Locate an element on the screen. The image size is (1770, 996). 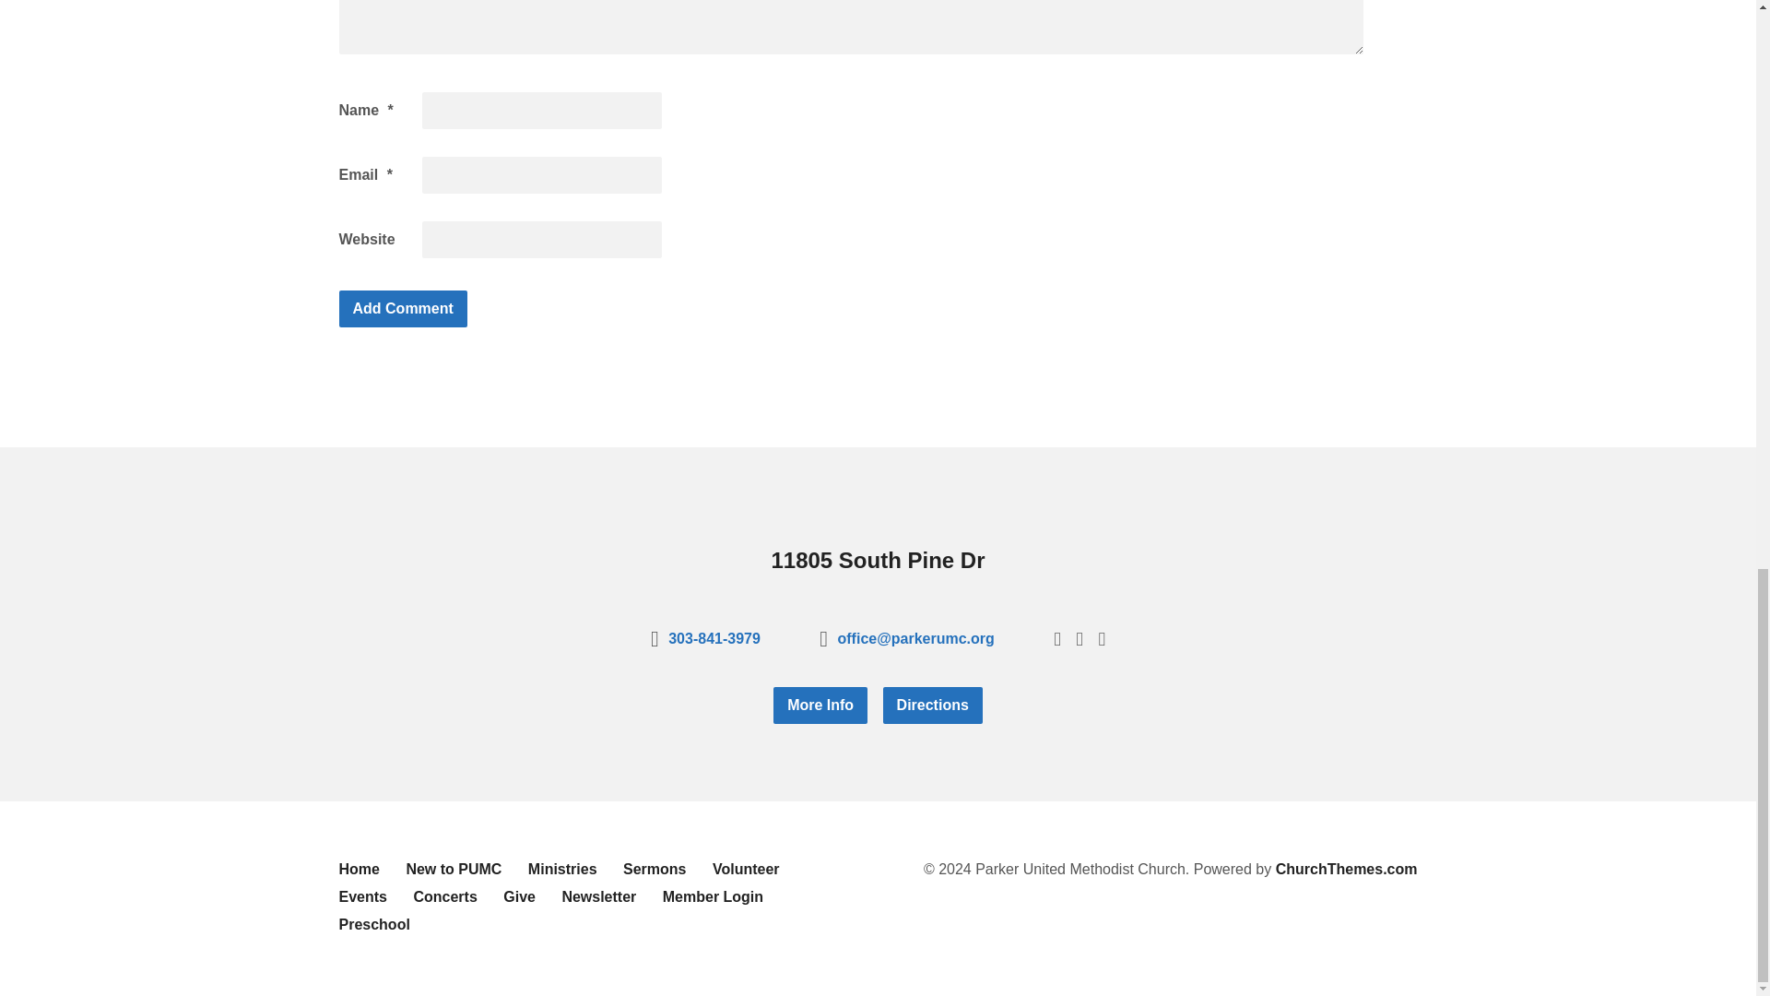
YouTube is located at coordinates (1080, 638).